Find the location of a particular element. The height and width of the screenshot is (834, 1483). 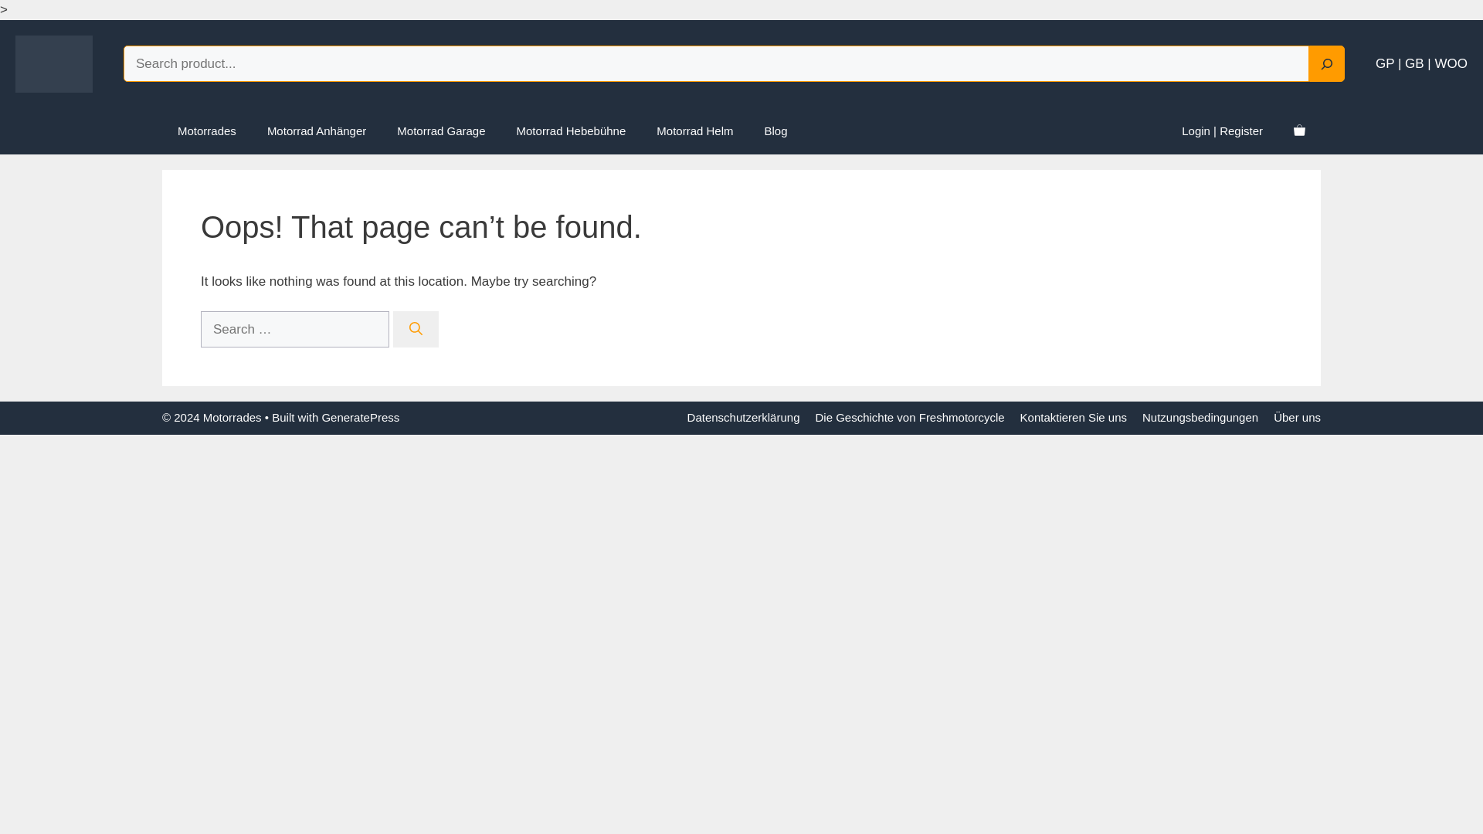

Motorrad Garage is located at coordinates (440, 131).